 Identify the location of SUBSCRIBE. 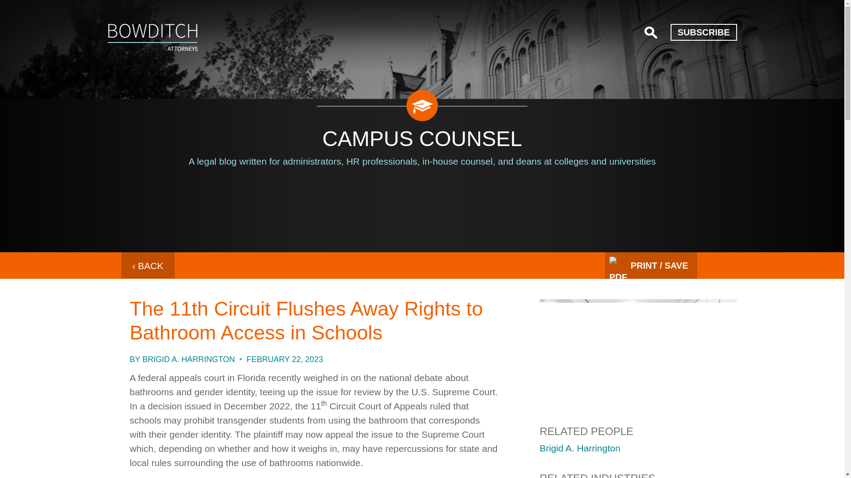
(703, 32).